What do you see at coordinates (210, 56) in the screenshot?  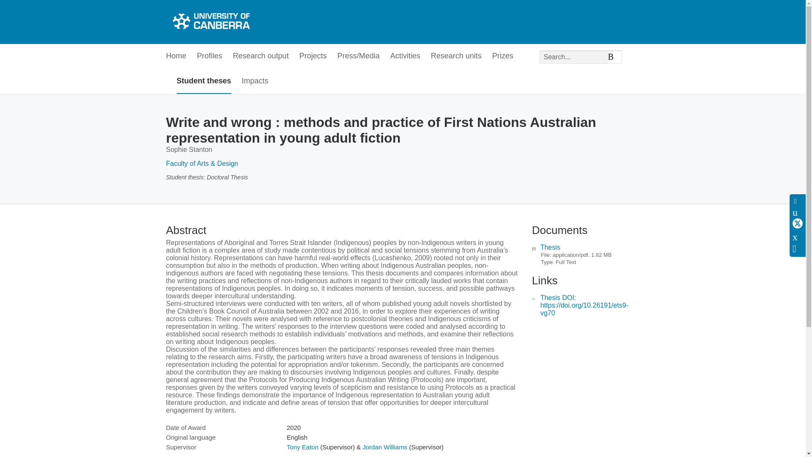 I see `Profiles` at bounding box center [210, 56].